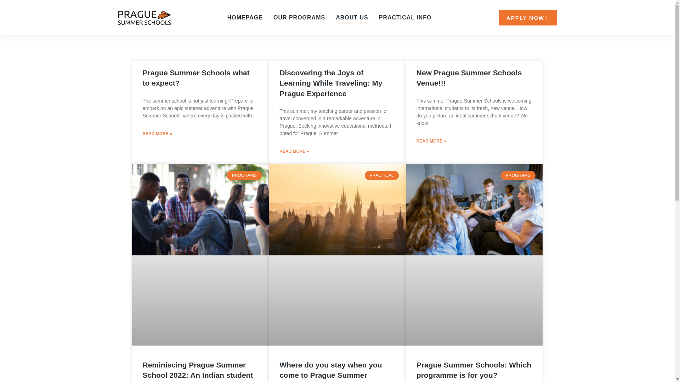  What do you see at coordinates (528, 18) in the screenshot?
I see `APPLY NOW` at bounding box center [528, 18].